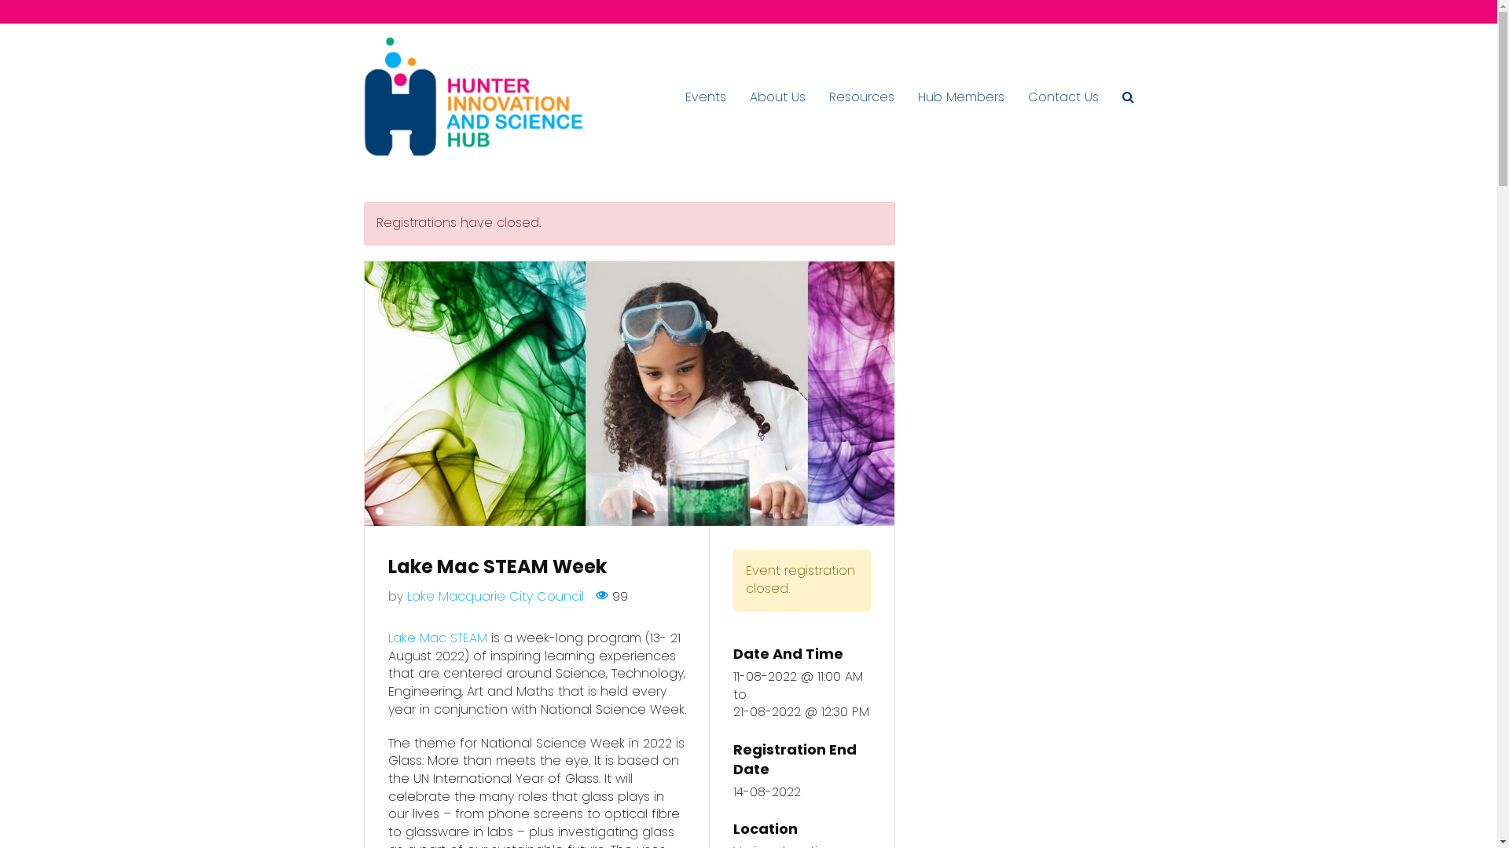 The image size is (1509, 848). What do you see at coordinates (437, 638) in the screenshot?
I see `Lake Mac STEAM` at bounding box center [437, 638].